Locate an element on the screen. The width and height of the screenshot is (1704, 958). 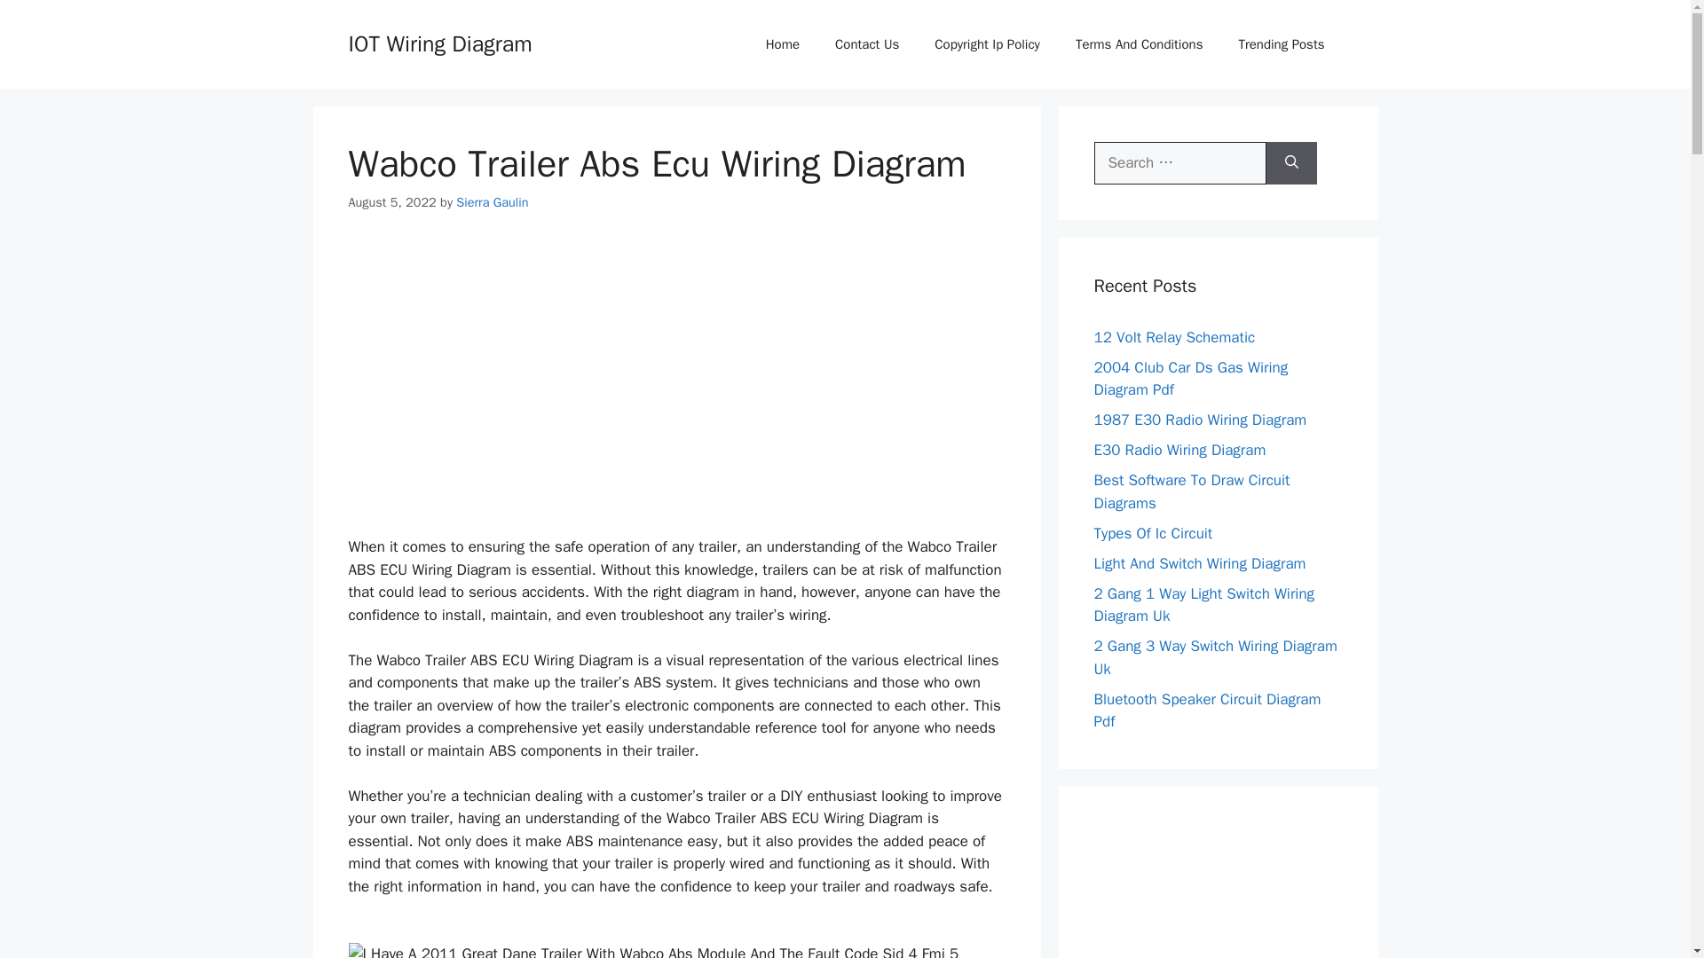
Types Of Ic Circuit is located at coordinates (1152, 532).